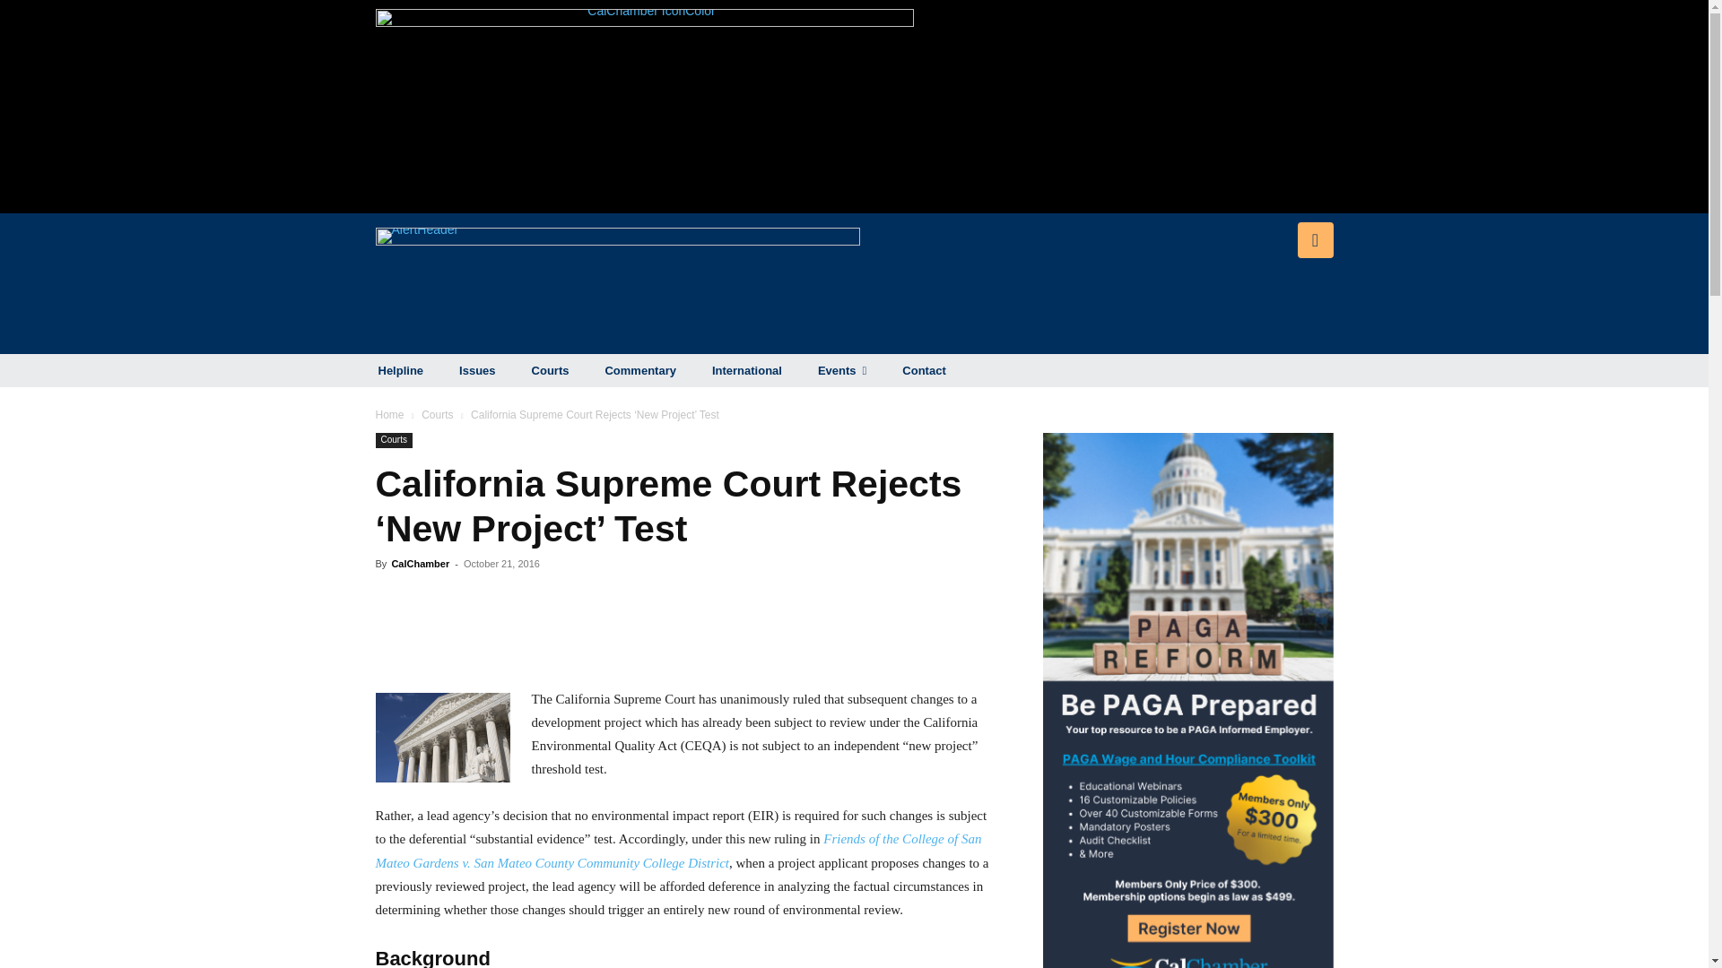 Image resolution: width=1722 pixels, height=968 pixels. I want to click on Helpline, so click(401, 371).